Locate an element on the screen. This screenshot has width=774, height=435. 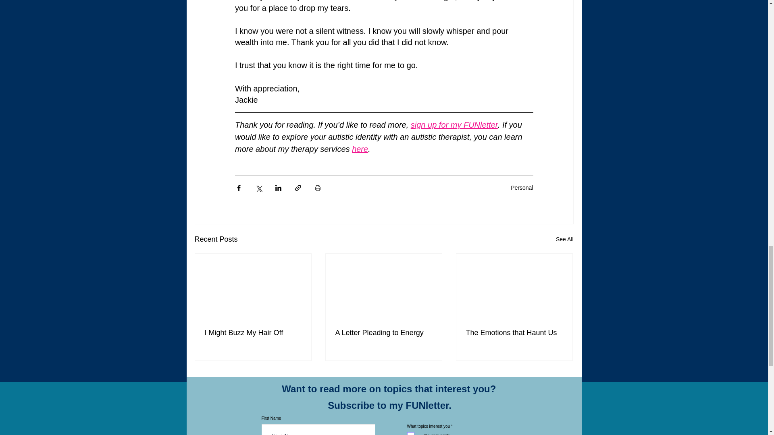
sign up for my FUNletter is located at coordinates (454, 125).